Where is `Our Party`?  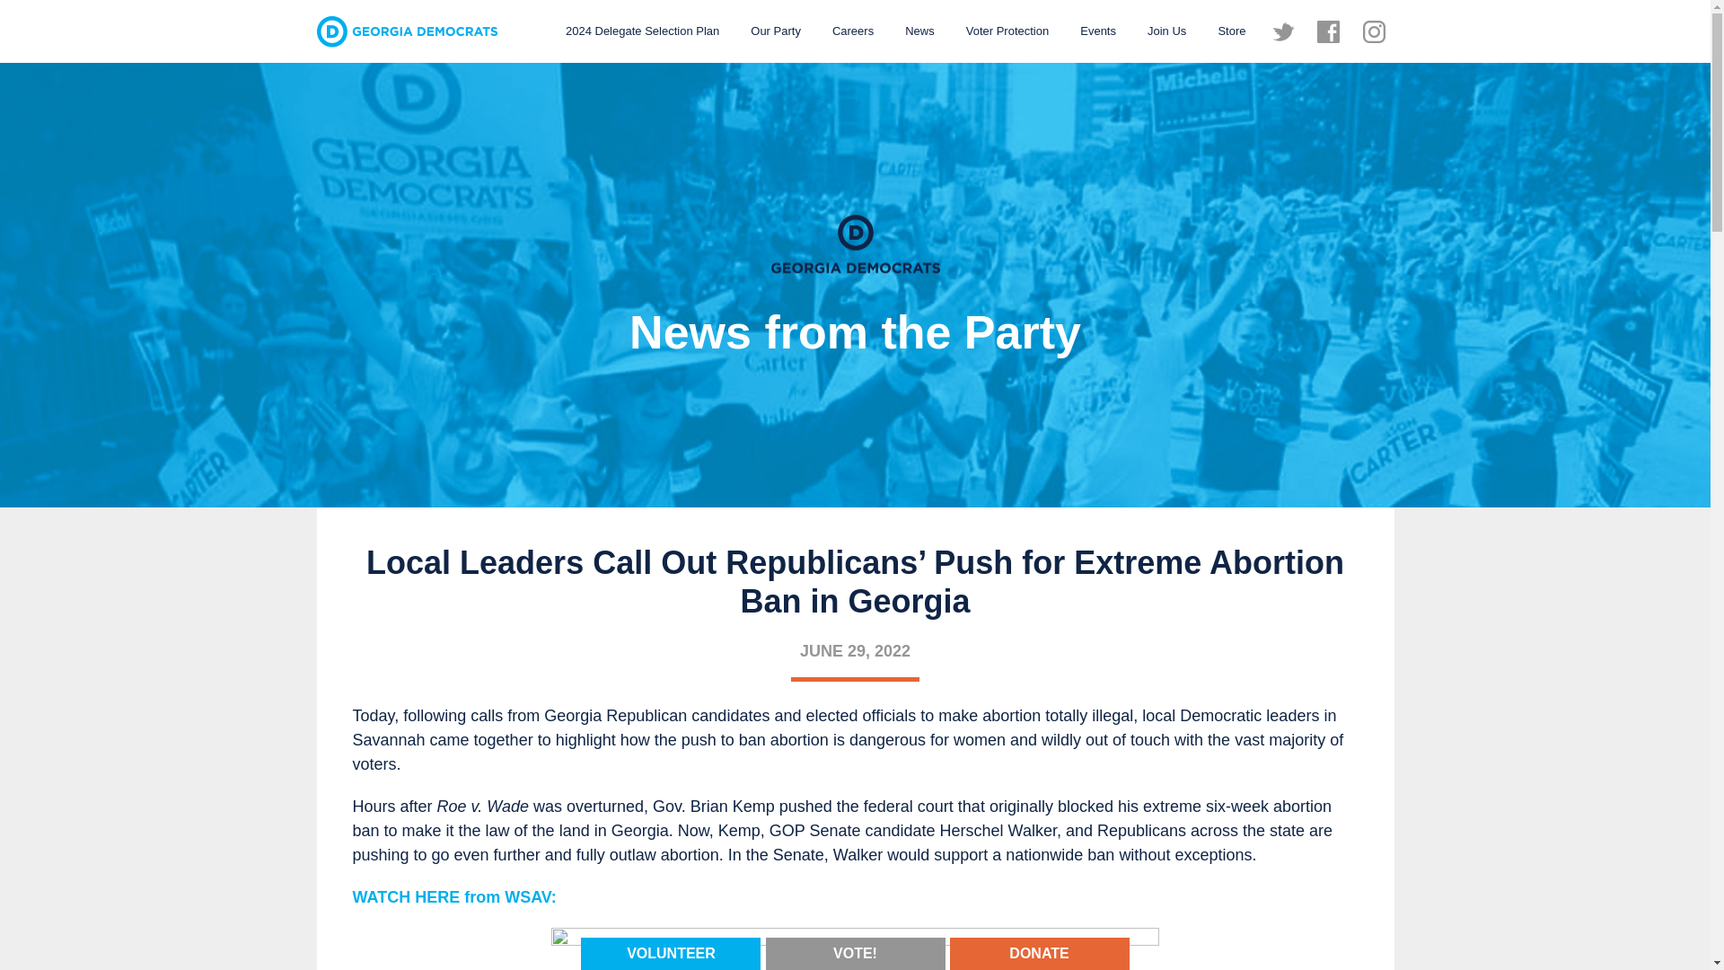 Our Party is located at coordinates (776, 31).